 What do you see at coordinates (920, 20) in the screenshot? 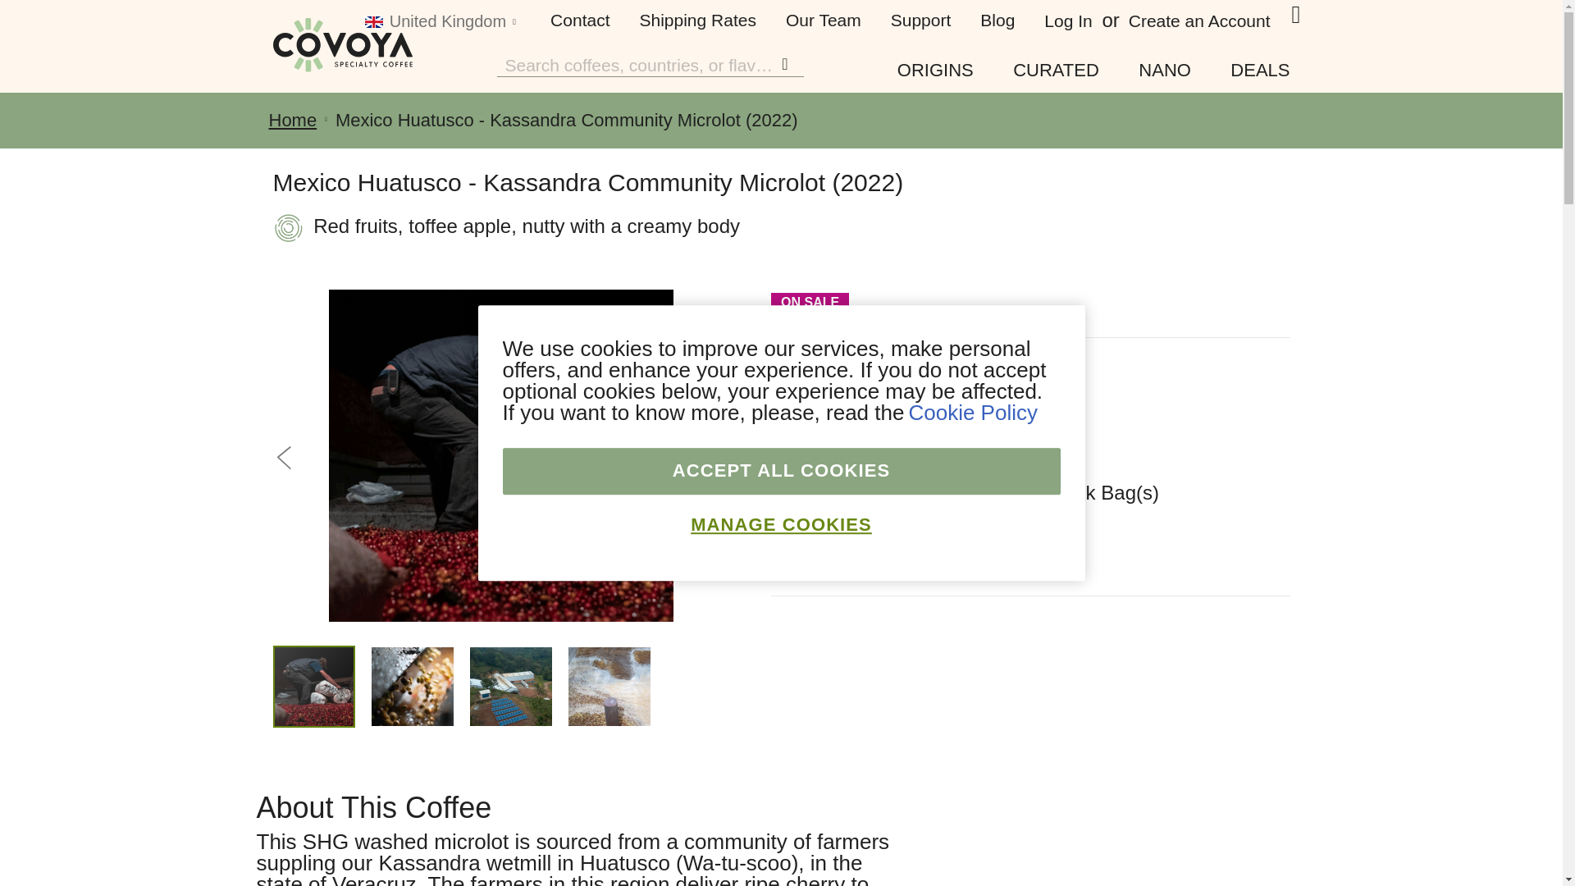
I see `Support` at bounding box center [920, 20].